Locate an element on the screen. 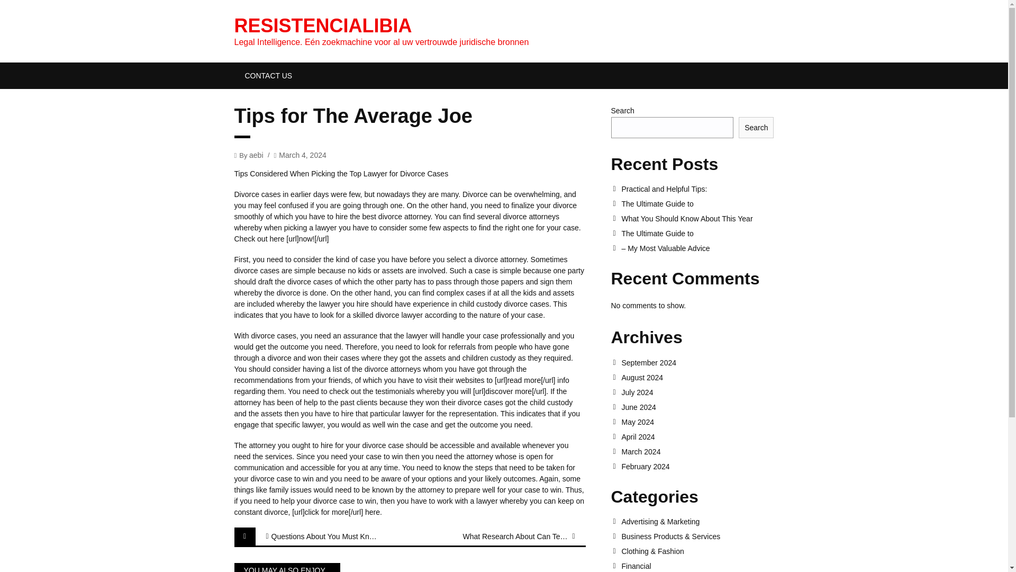 This screenshot has width=1016, height=572. CONTACT US is located at coordinates (268, 75).